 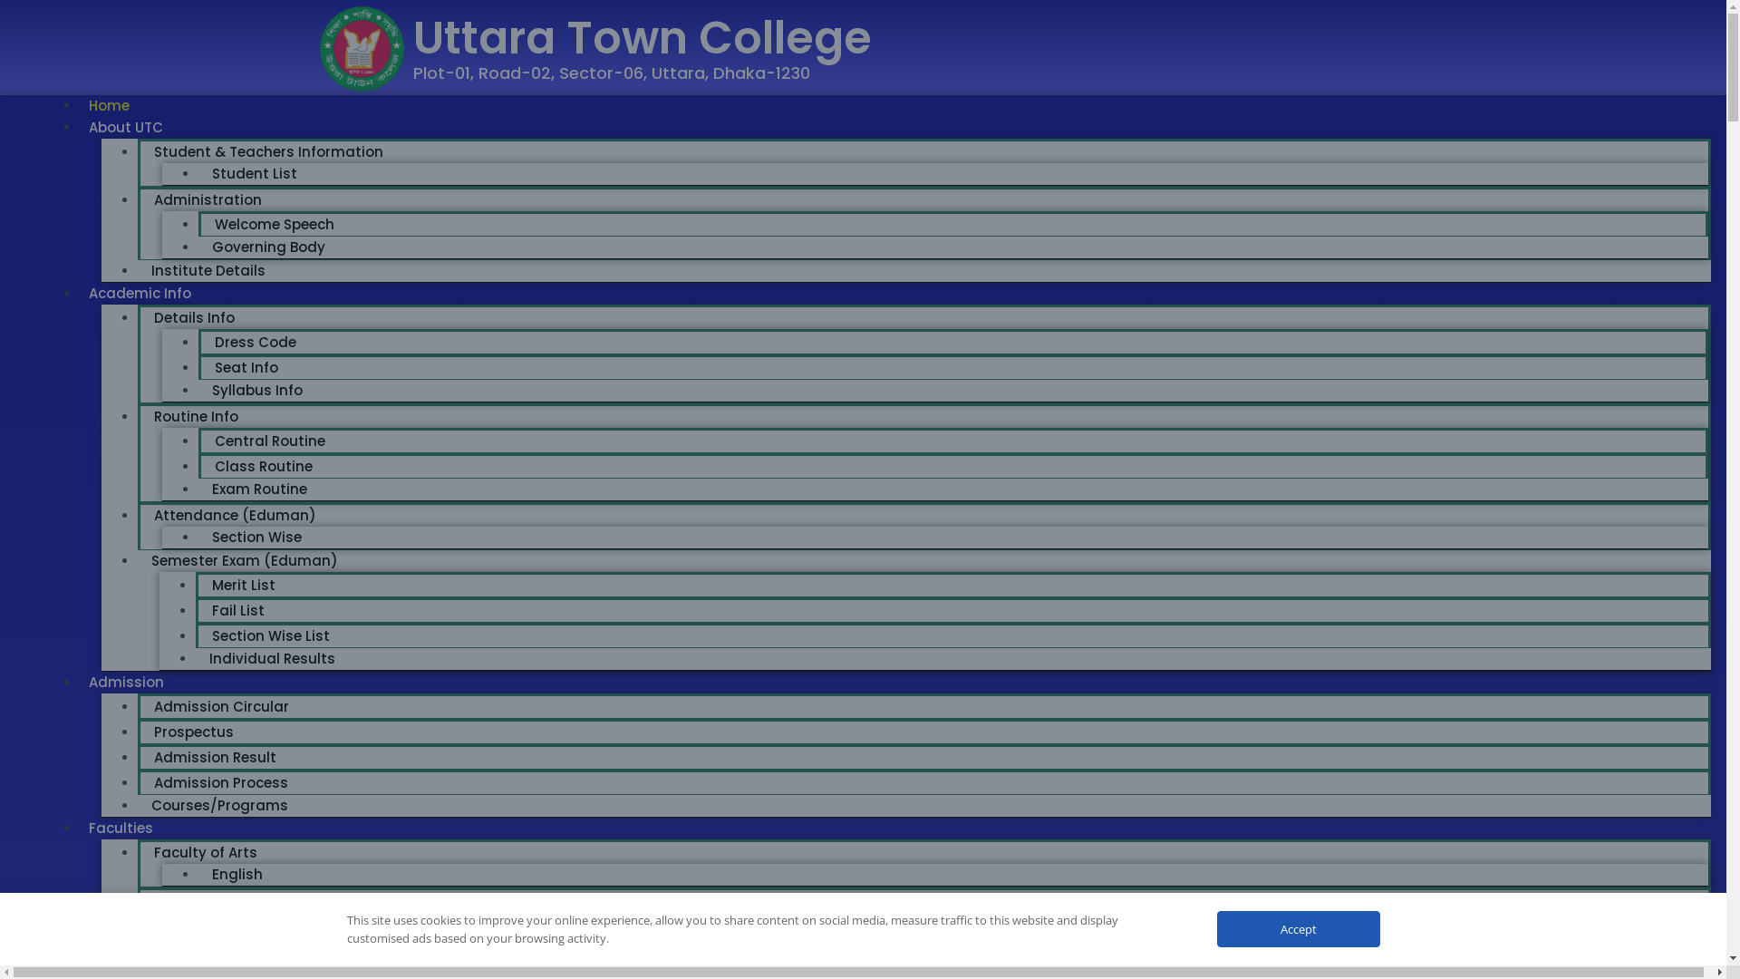 What do you see at coordinates (257, 537) in the screenshot?
I see `Section Wise` at bounding box center [257, 537].